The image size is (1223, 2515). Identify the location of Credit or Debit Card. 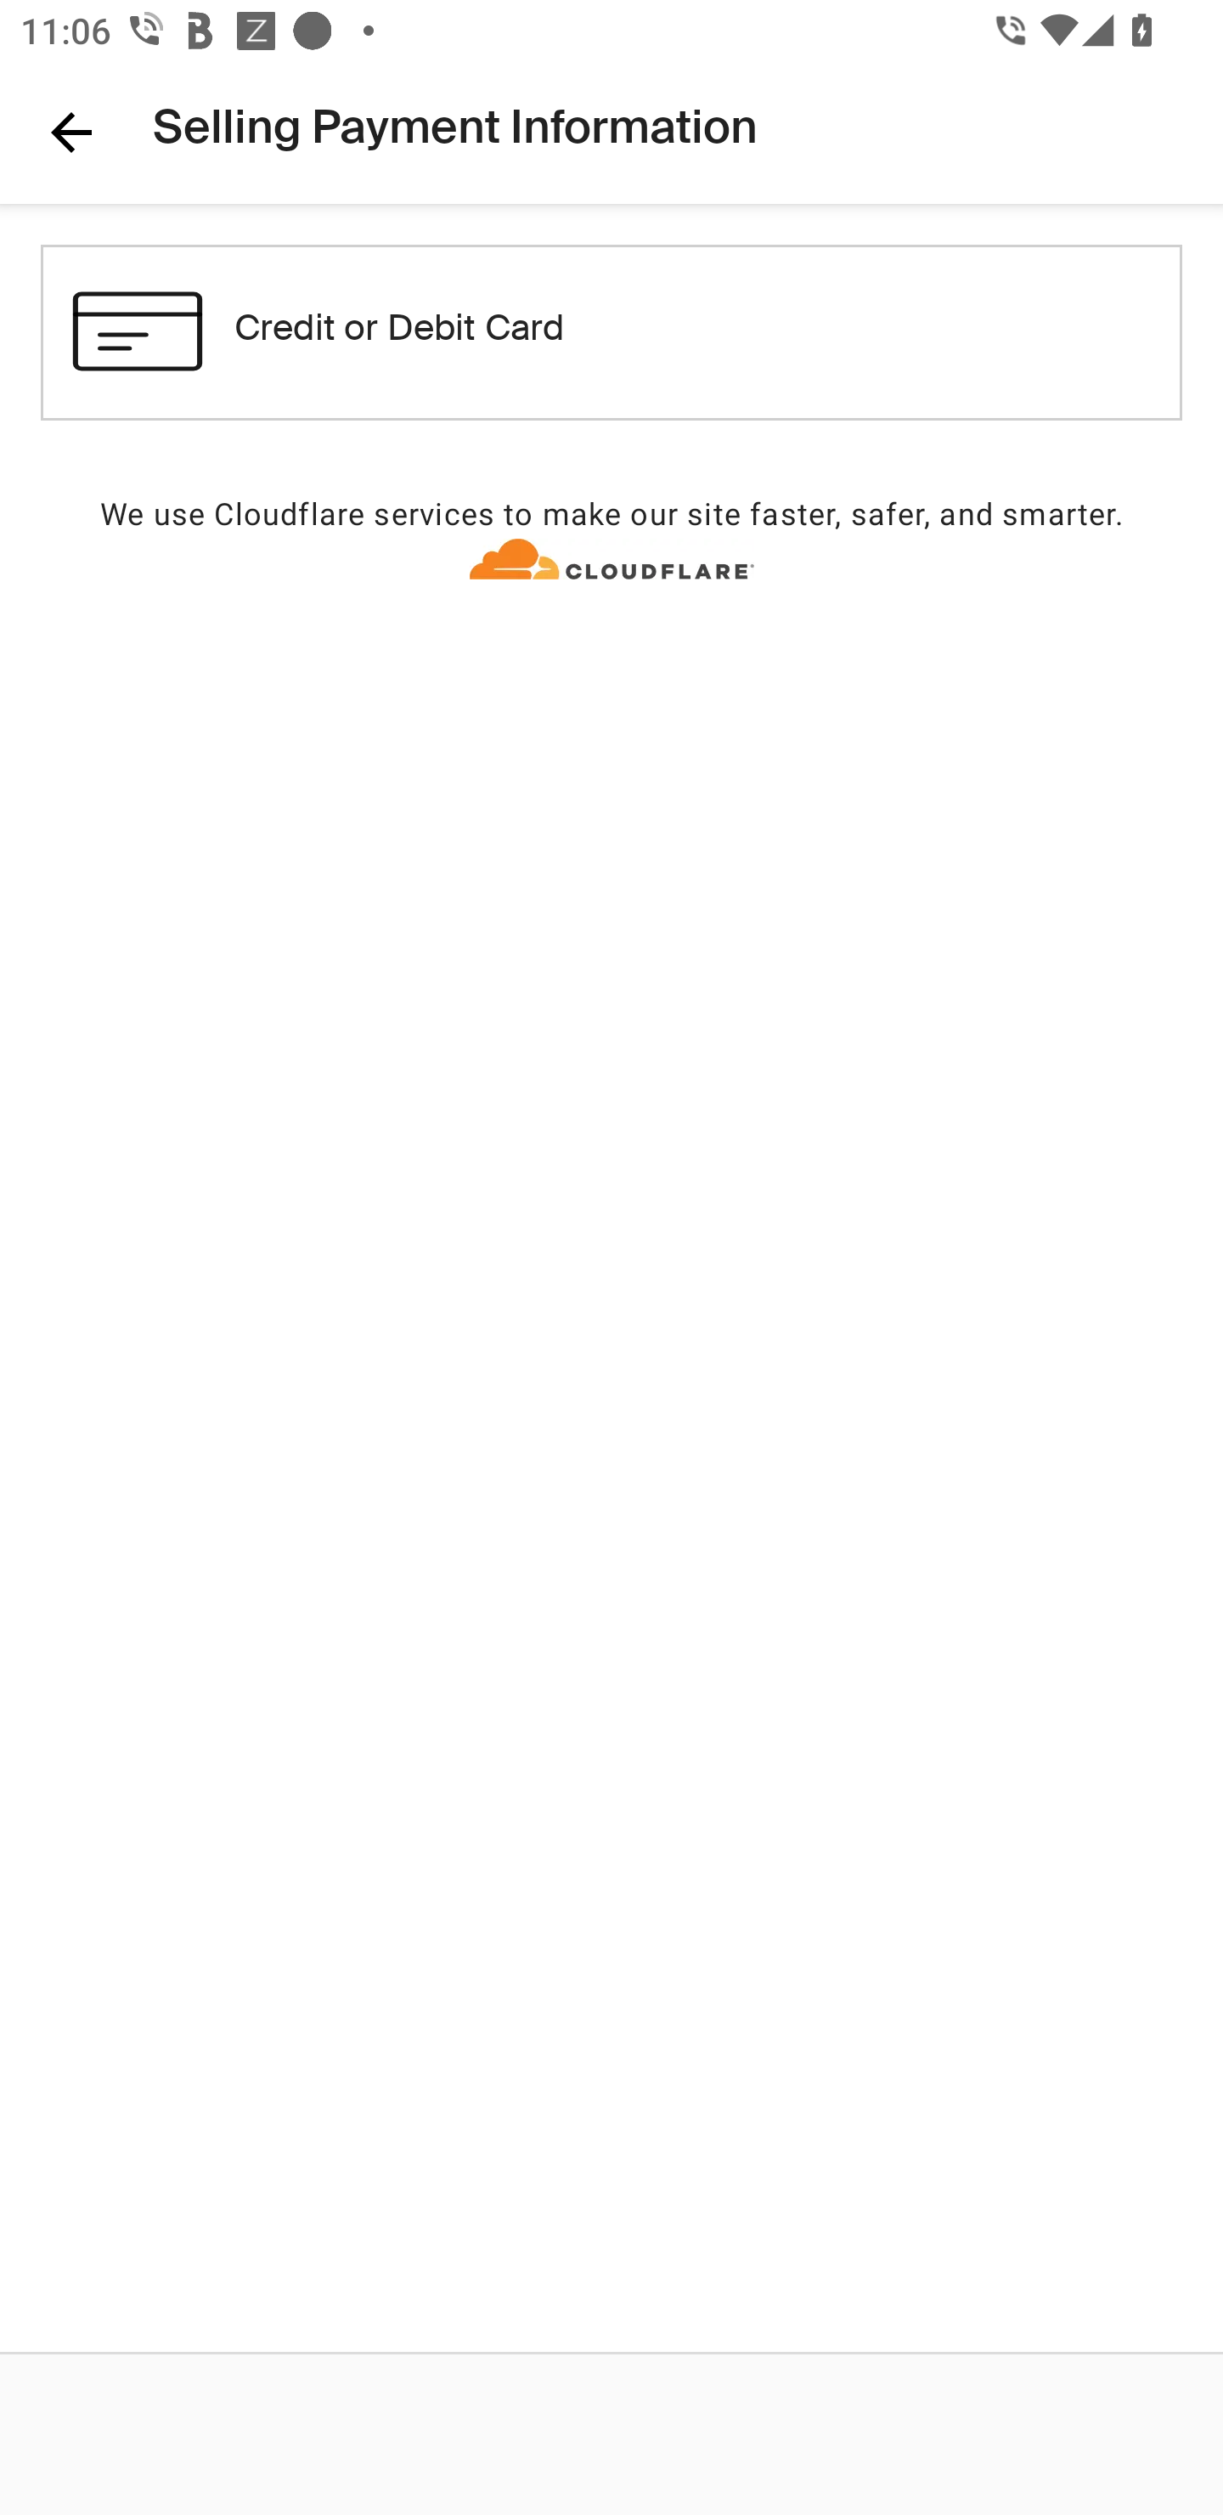
(611, 331).